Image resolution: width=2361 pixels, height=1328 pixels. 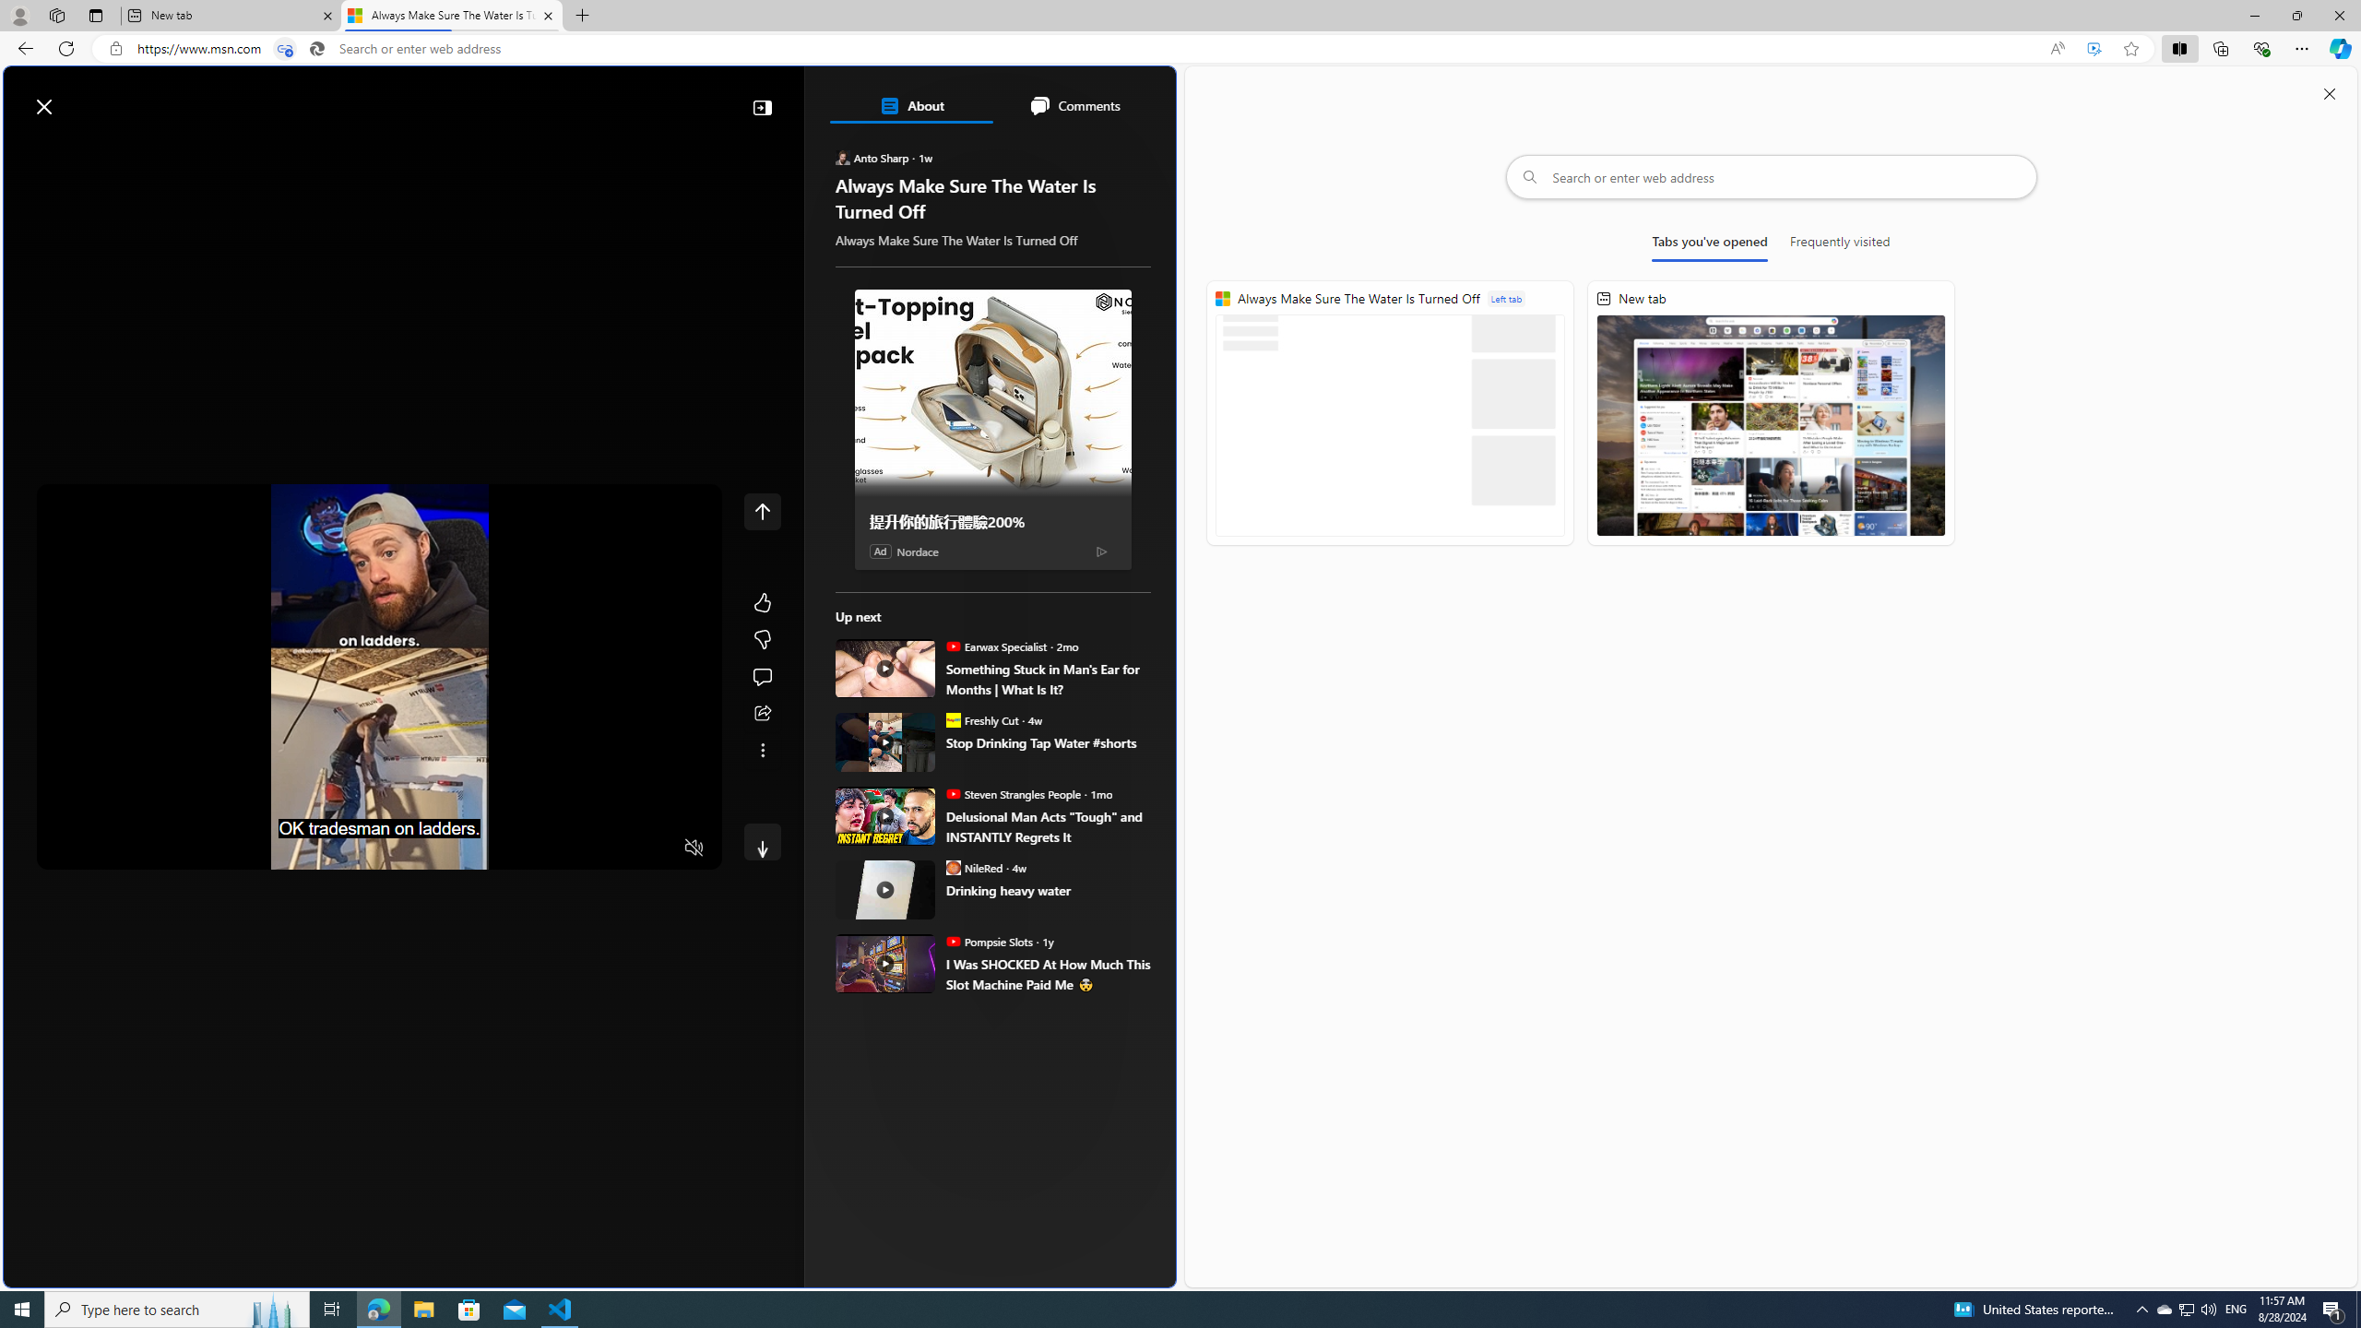 What do you see at coordinates (622, 848) in the screenshot?
I see `Captions` at bounding box center [622, 848].